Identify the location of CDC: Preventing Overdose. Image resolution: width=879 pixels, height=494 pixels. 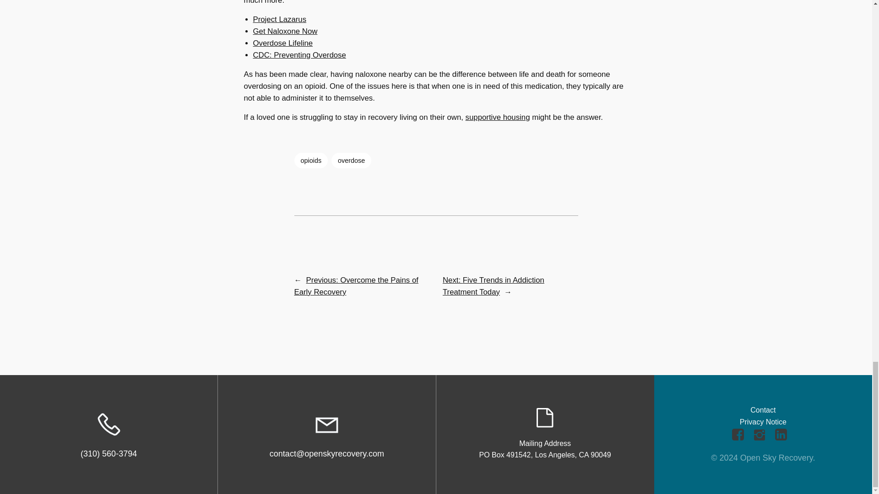
(299, 55).